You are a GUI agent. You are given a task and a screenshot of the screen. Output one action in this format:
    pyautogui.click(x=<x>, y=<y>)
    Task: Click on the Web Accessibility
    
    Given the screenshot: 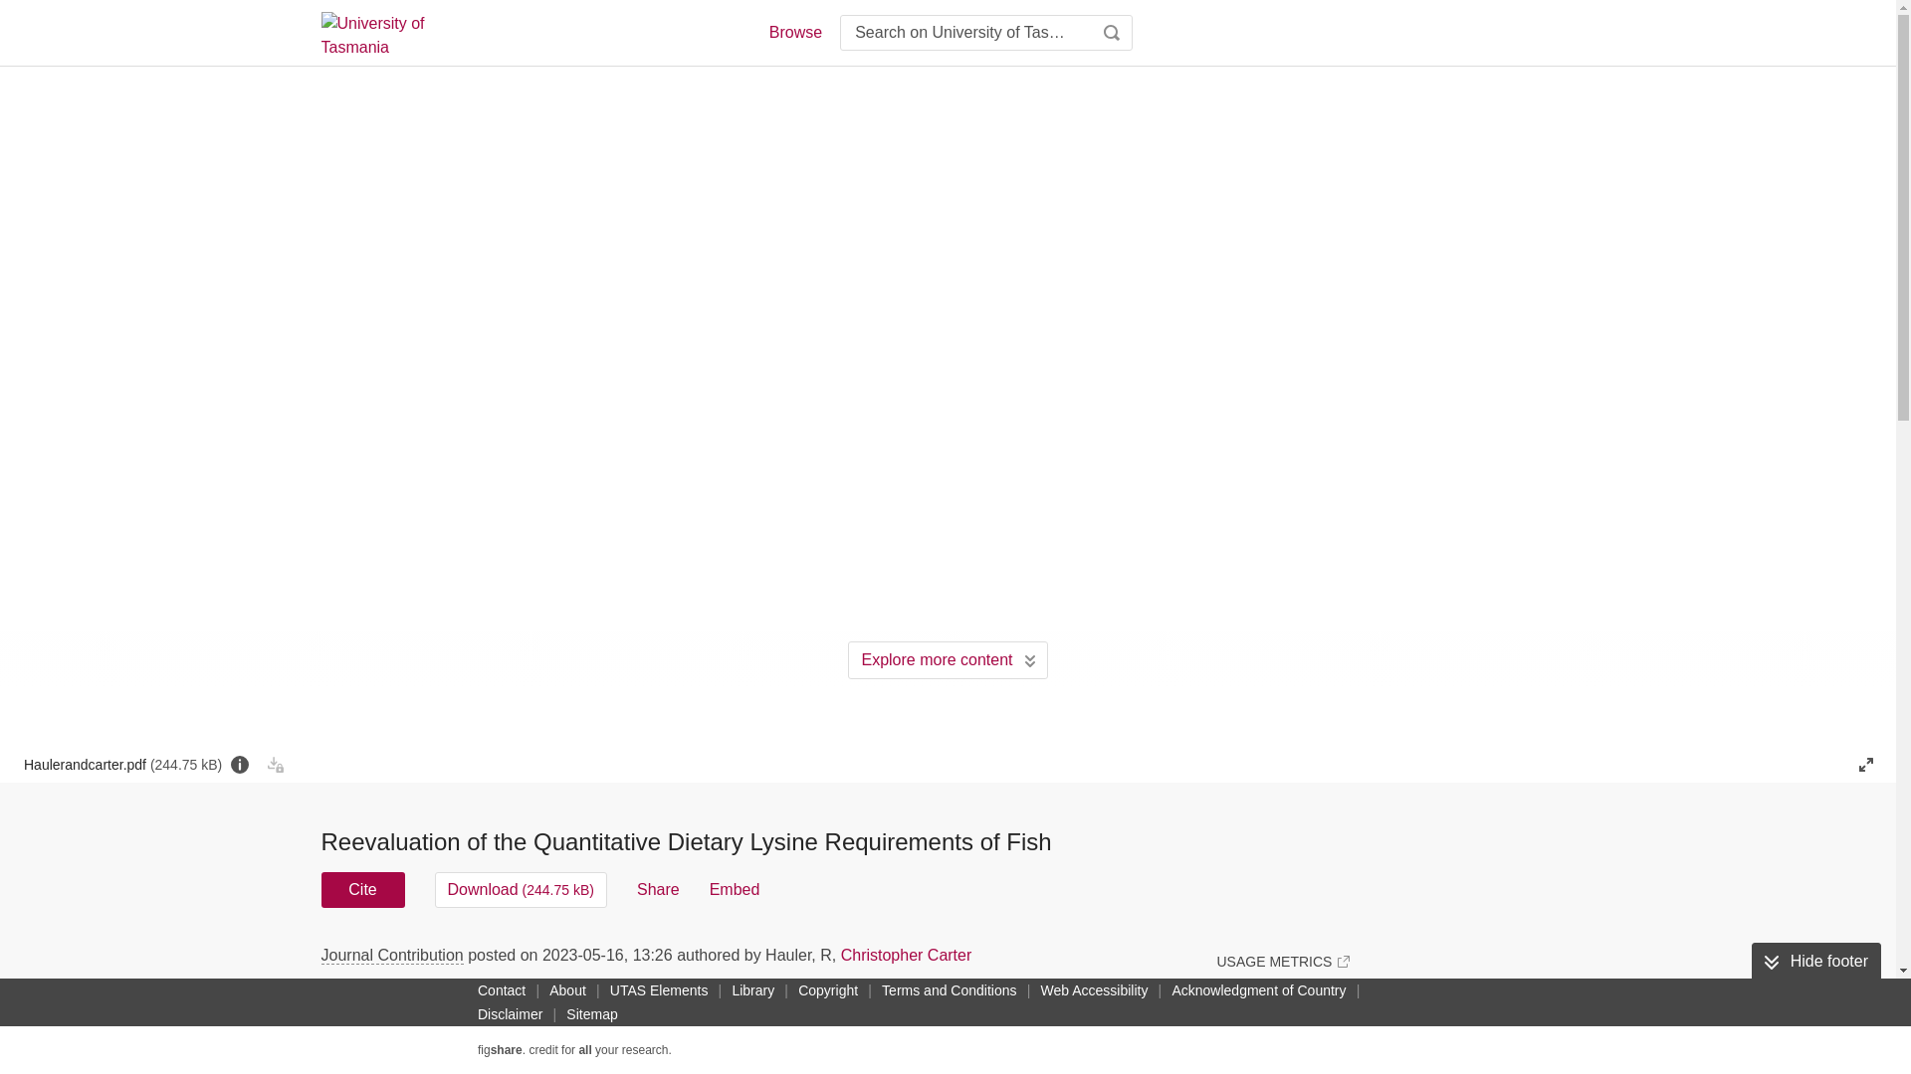 What is the action you would take?
    pyautogui.click(x=1095, y=989)
    